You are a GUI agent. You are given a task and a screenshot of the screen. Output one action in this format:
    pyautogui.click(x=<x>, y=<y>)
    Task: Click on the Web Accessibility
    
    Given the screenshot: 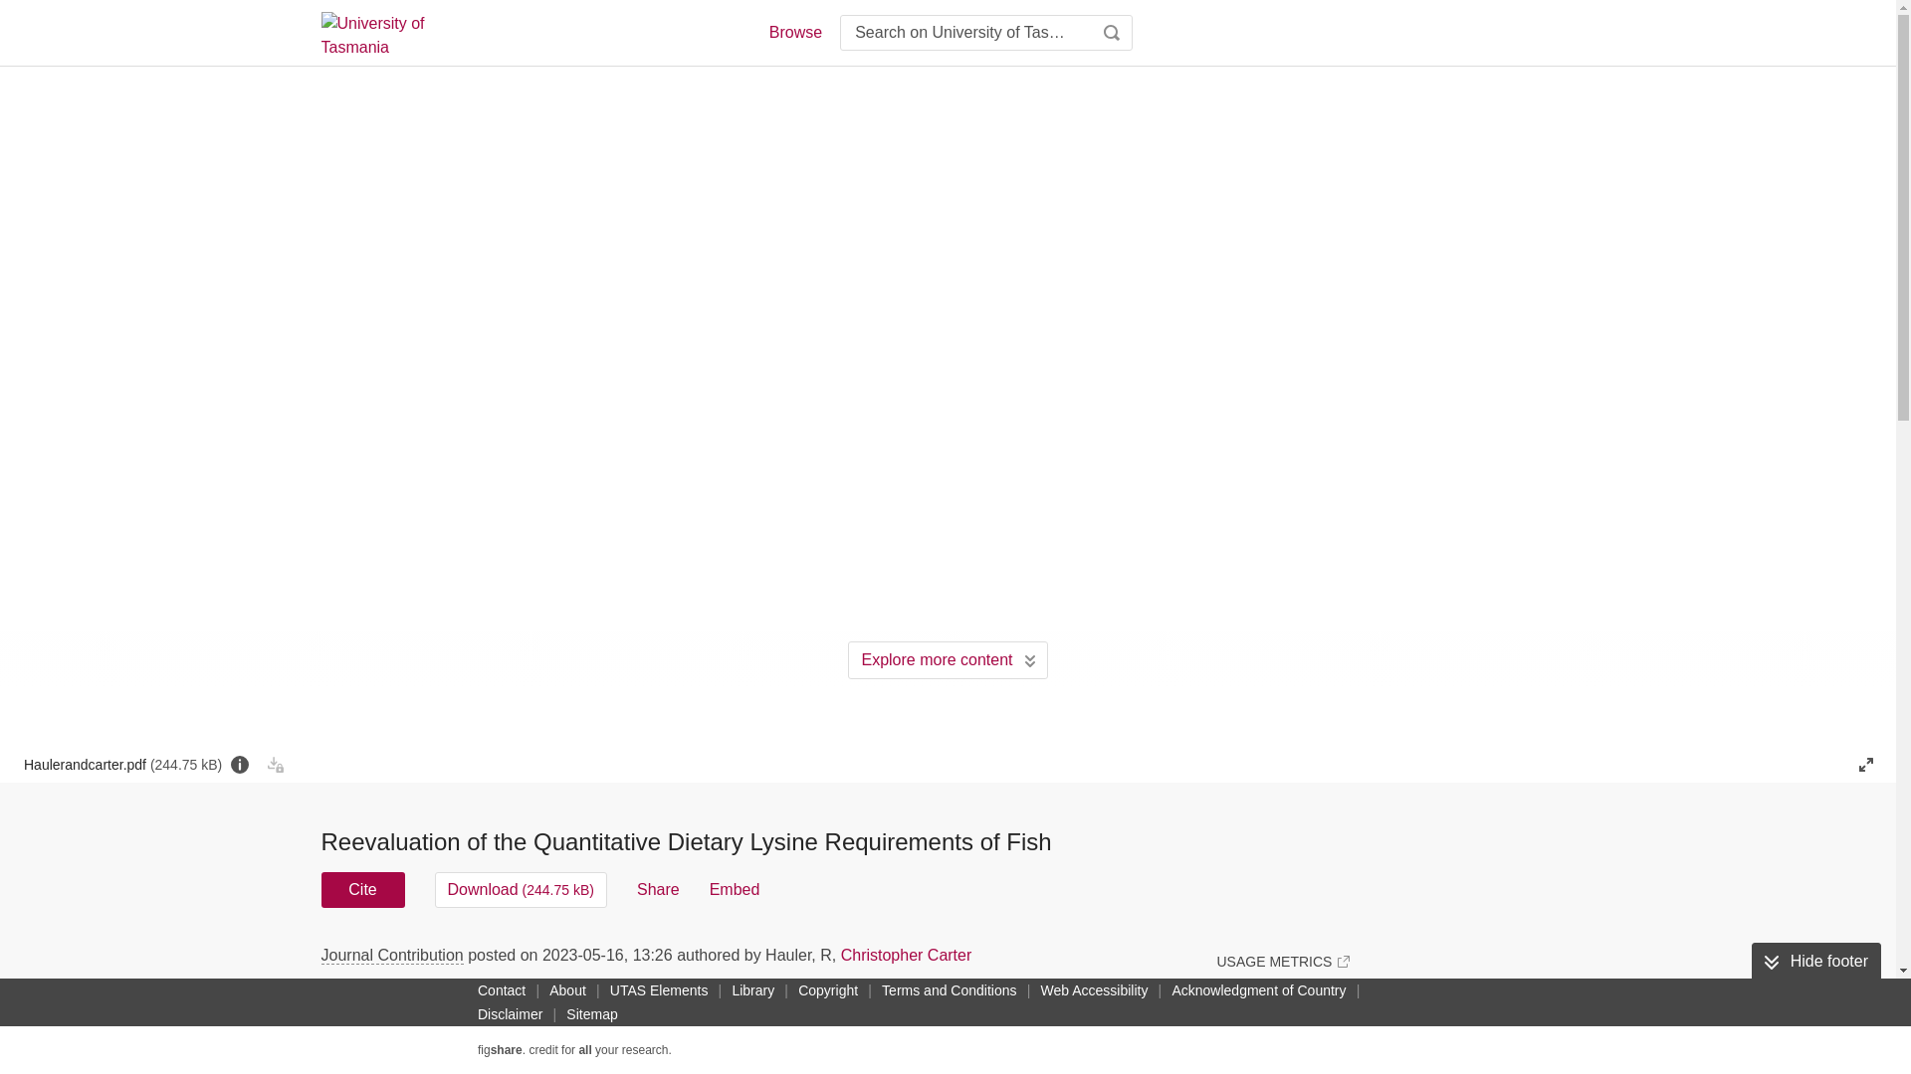 What is the action you would take?
    pyautogui.click(x=1095, y=989)
    